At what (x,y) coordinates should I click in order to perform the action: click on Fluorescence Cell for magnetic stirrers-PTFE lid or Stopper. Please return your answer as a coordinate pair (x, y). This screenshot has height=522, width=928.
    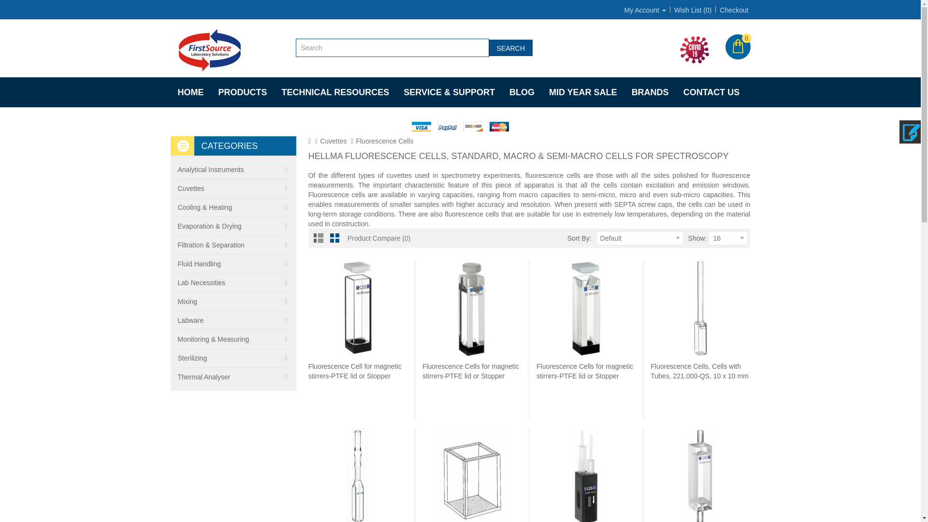
    Looking at the image, I should click on (358, 308).